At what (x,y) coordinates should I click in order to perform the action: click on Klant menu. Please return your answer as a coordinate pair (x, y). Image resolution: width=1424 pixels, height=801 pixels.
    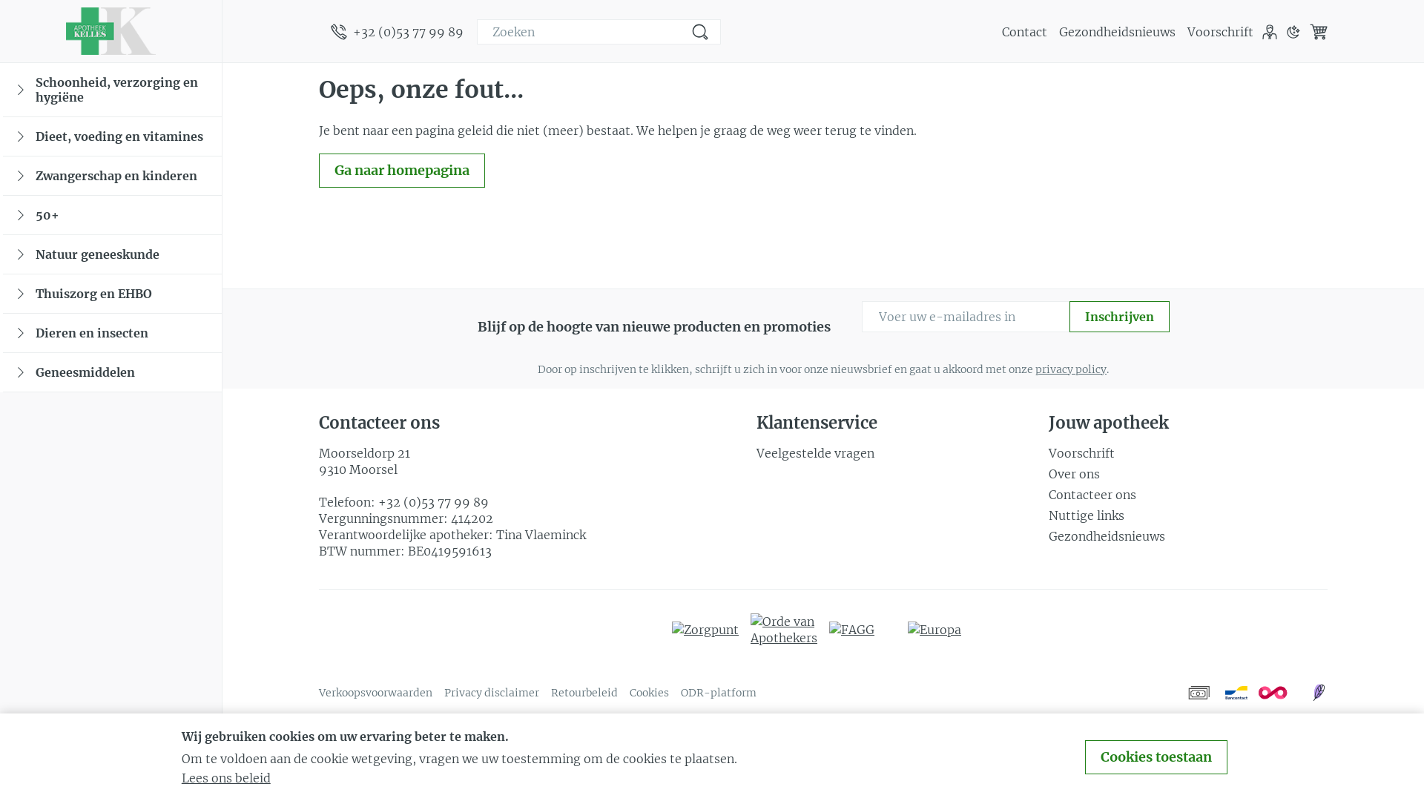
    Looking at the image, I should click on (1270, 32).